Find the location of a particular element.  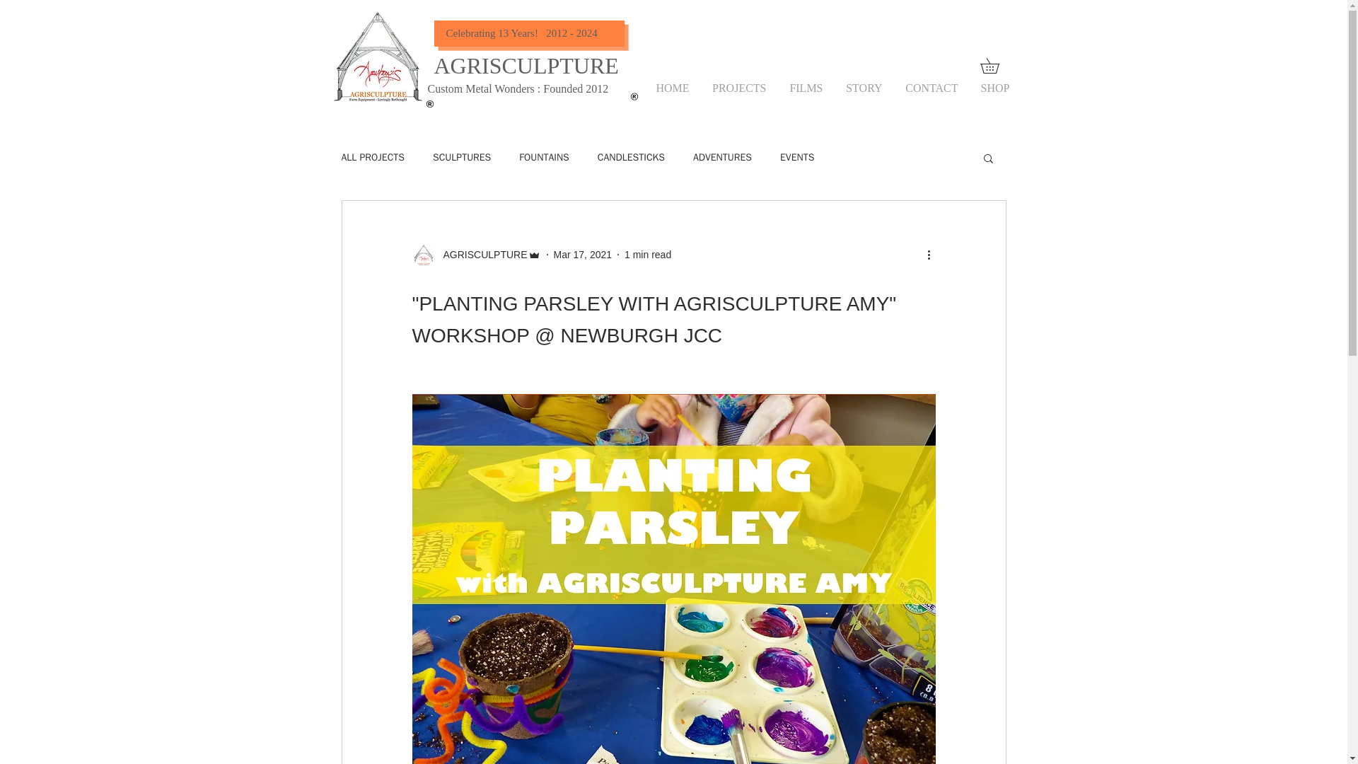

SCULPTURES is located at coordinates (461, 157).